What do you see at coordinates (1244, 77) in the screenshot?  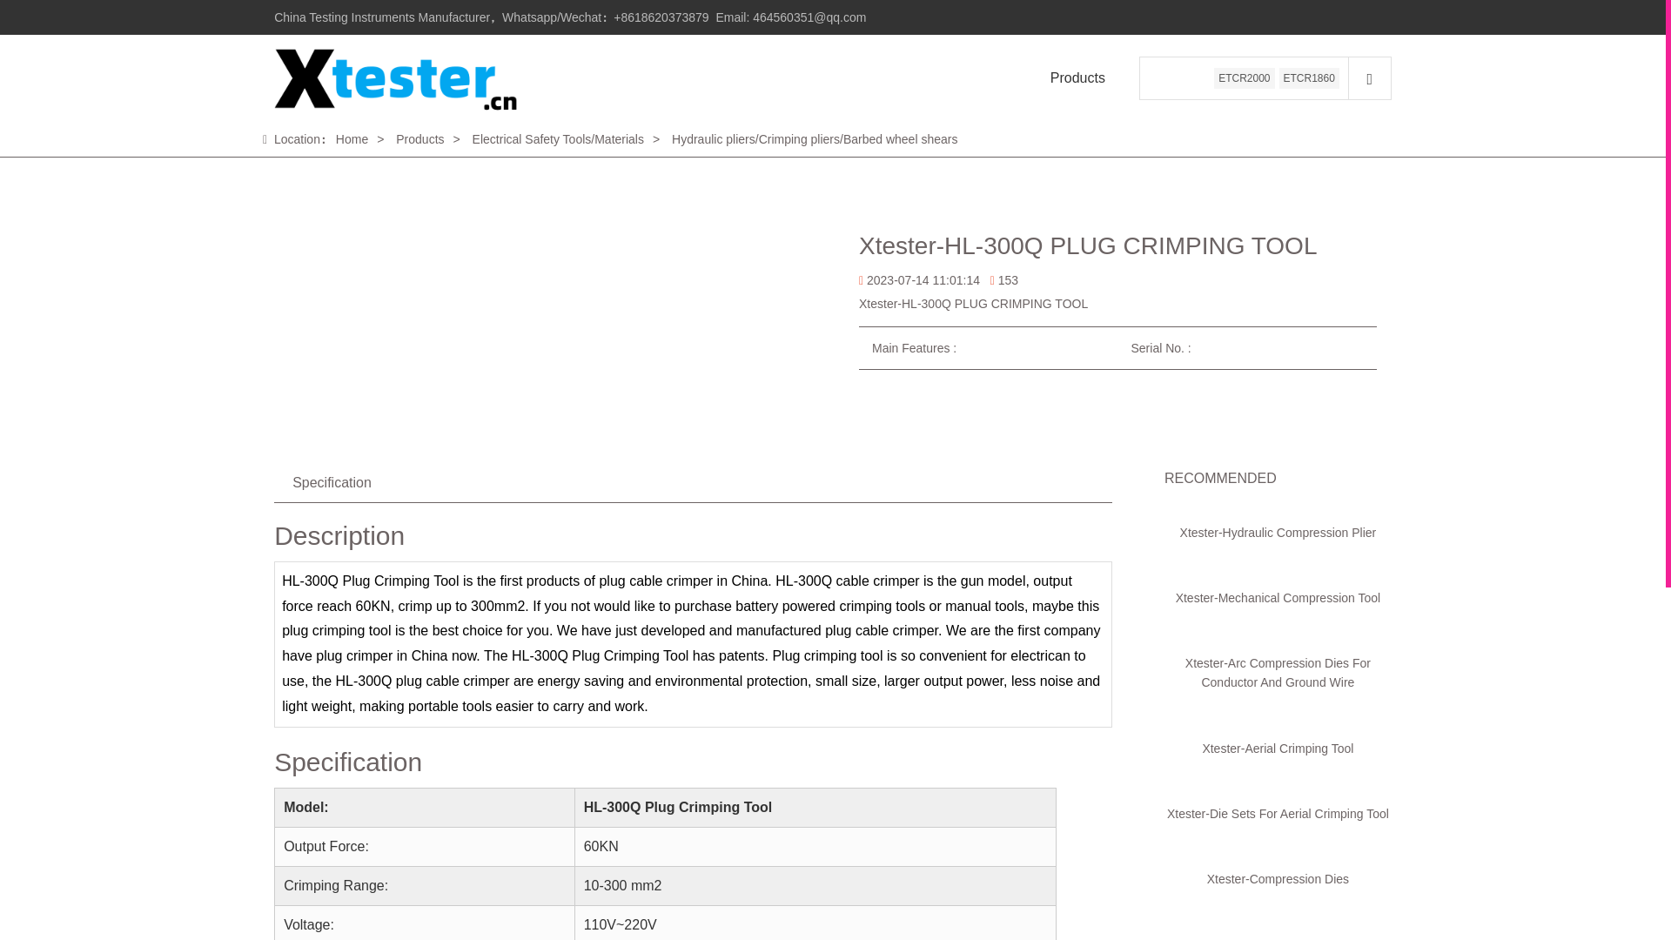 I see `ETCR2000` at bounding box center [1244, 77].